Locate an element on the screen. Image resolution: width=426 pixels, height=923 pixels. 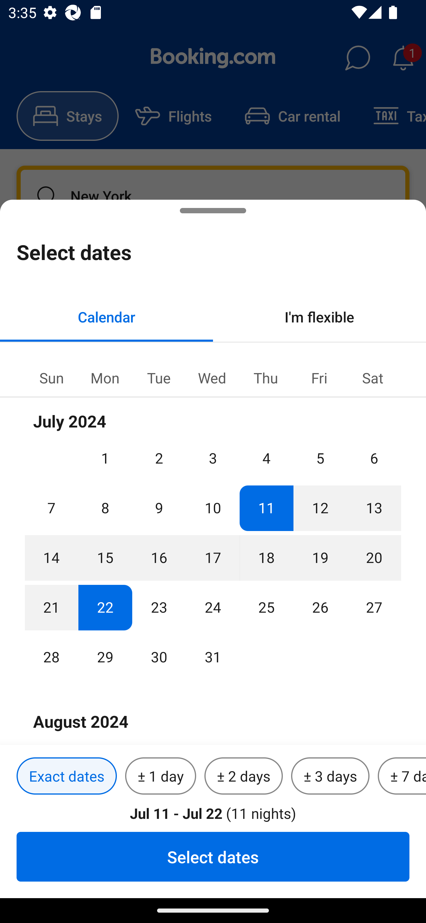
± 2 days is located at coordinates (244, 776).